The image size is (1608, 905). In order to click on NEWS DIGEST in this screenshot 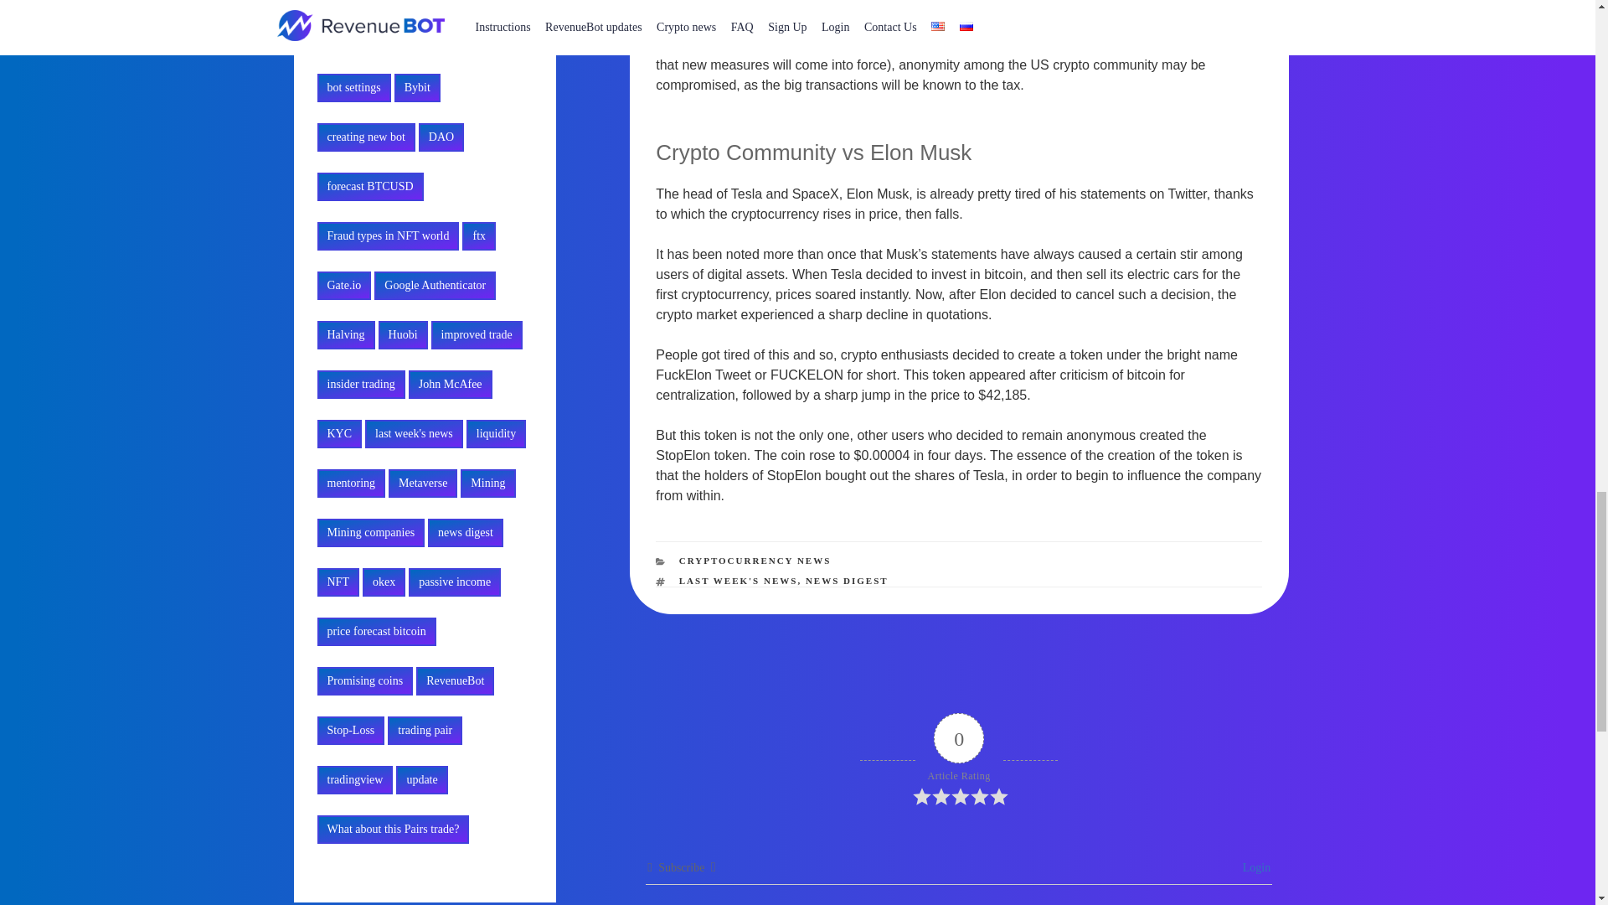, I will do `click(847, 580)`.